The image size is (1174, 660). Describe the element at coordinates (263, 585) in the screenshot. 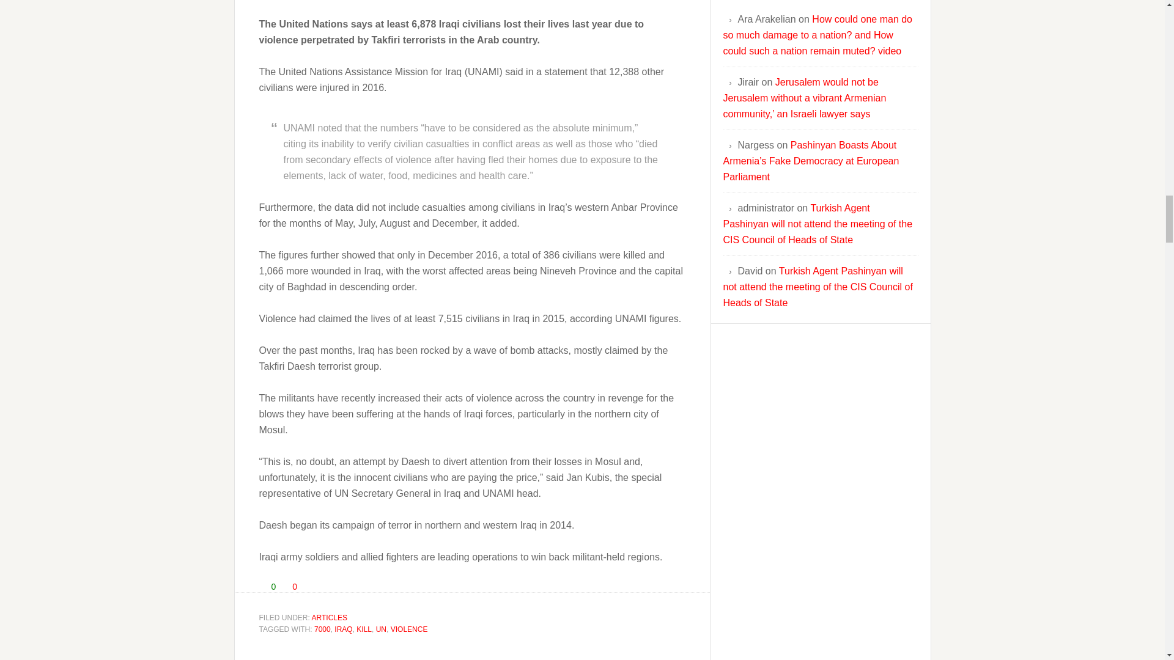

I see `Like` at that location.